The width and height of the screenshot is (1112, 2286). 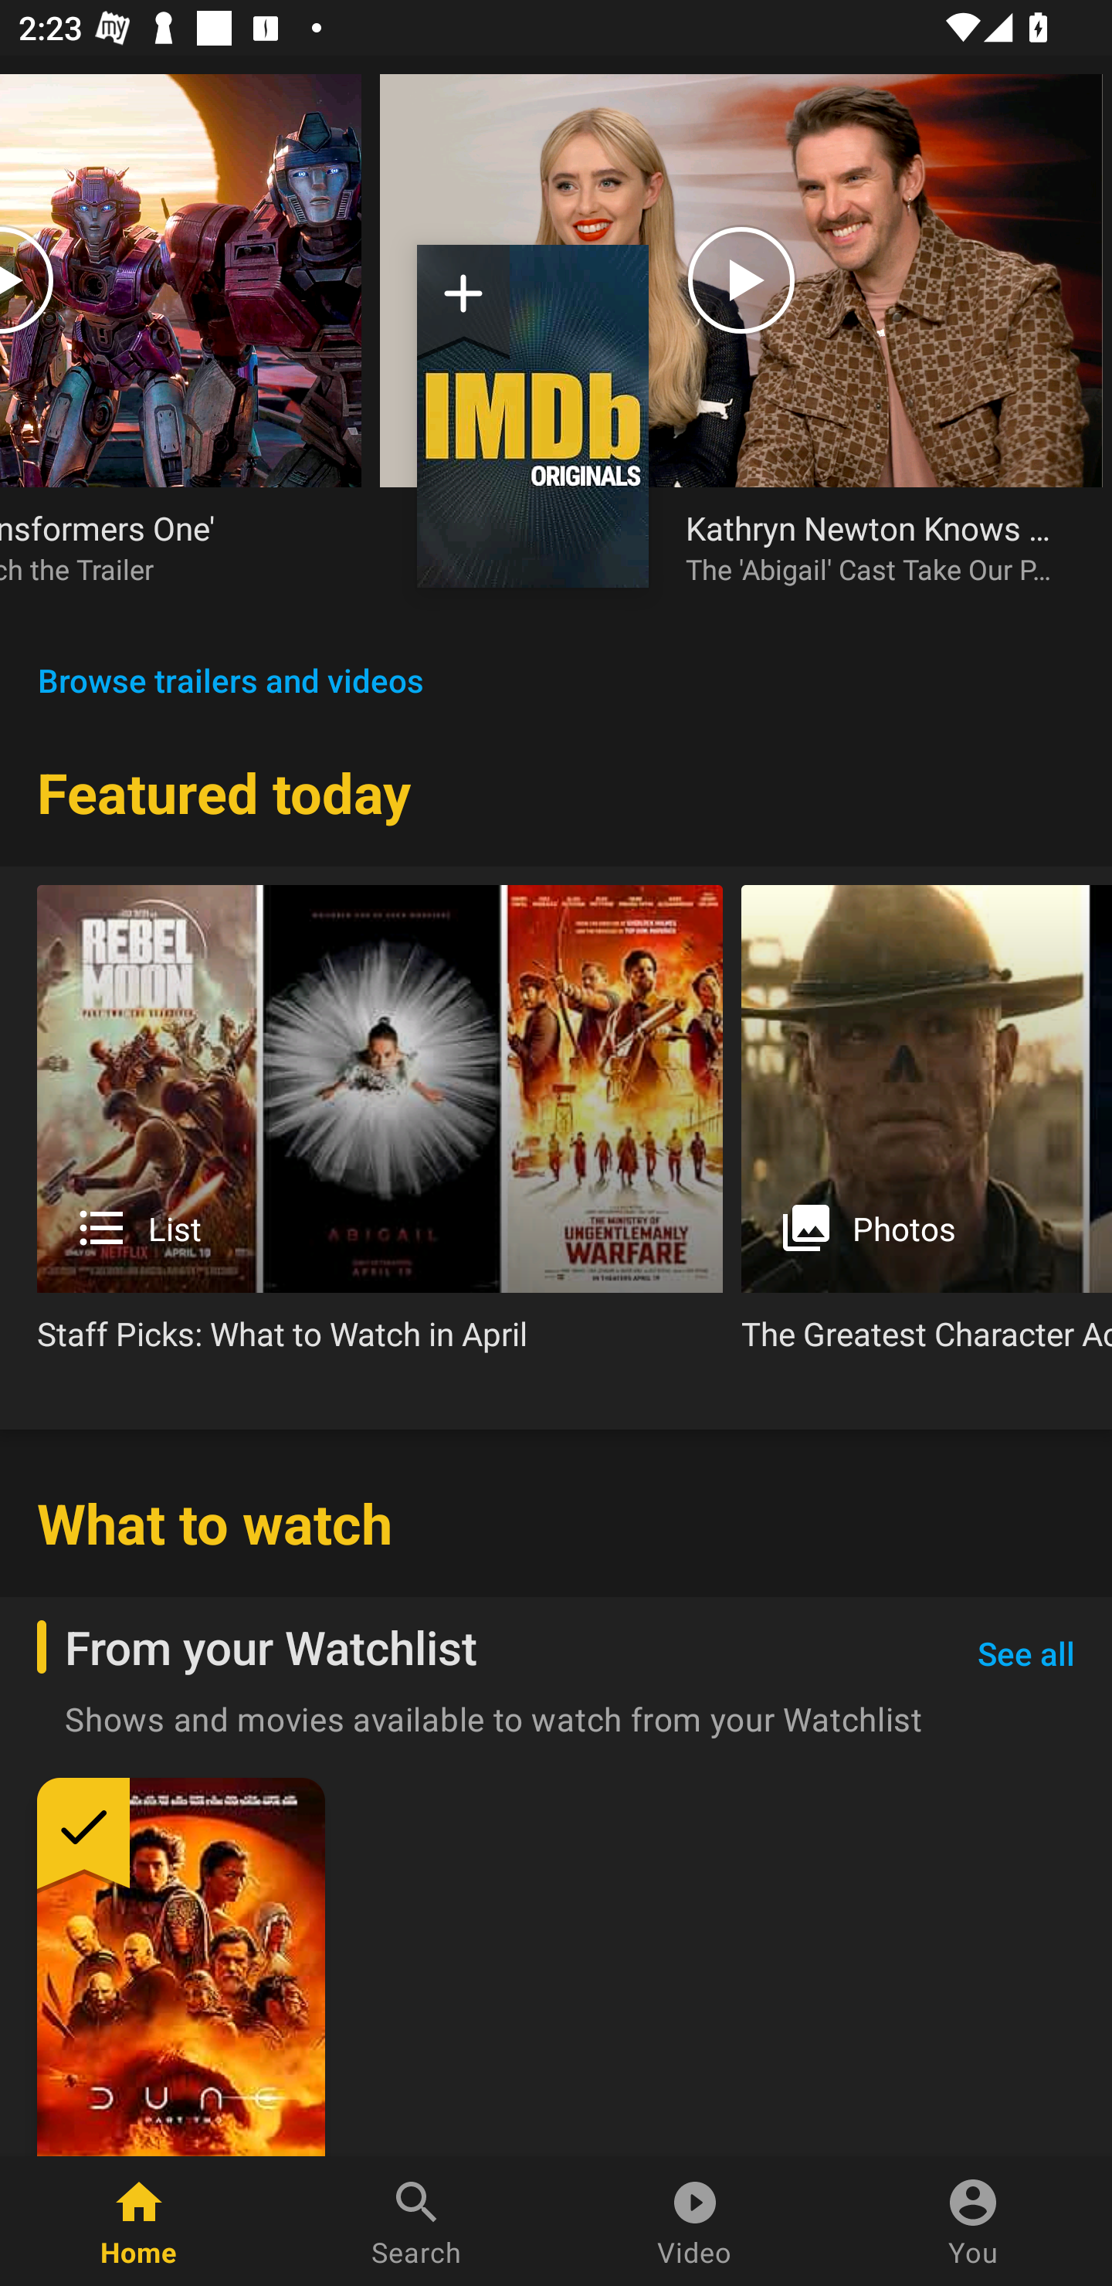 What do you see at coordinates (417, 2221) in the screenshot?
I see `Search` at bounding box center [417, 2221].